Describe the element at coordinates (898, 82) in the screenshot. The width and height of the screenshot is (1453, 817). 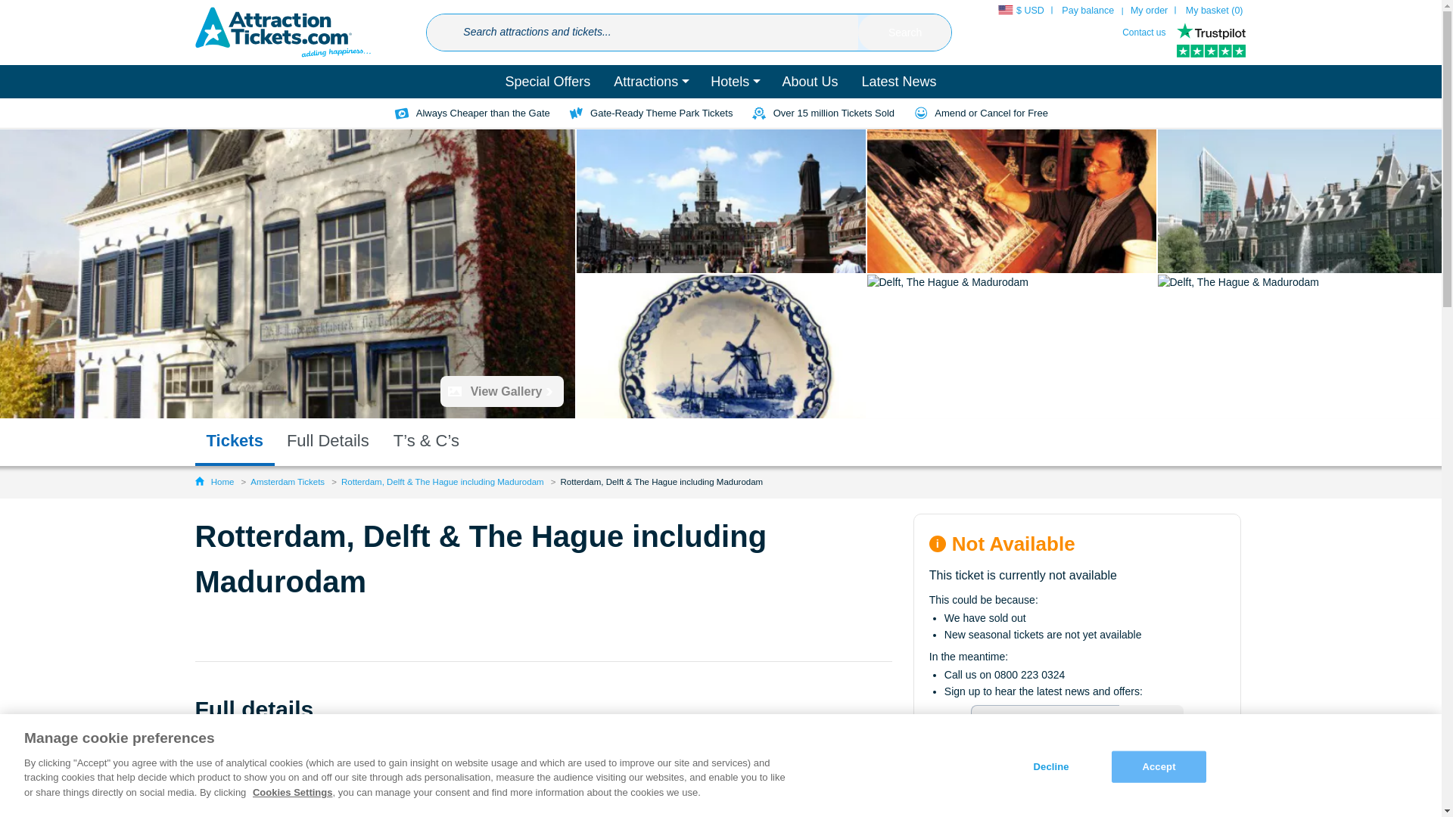
I see `Latest News` at that location.